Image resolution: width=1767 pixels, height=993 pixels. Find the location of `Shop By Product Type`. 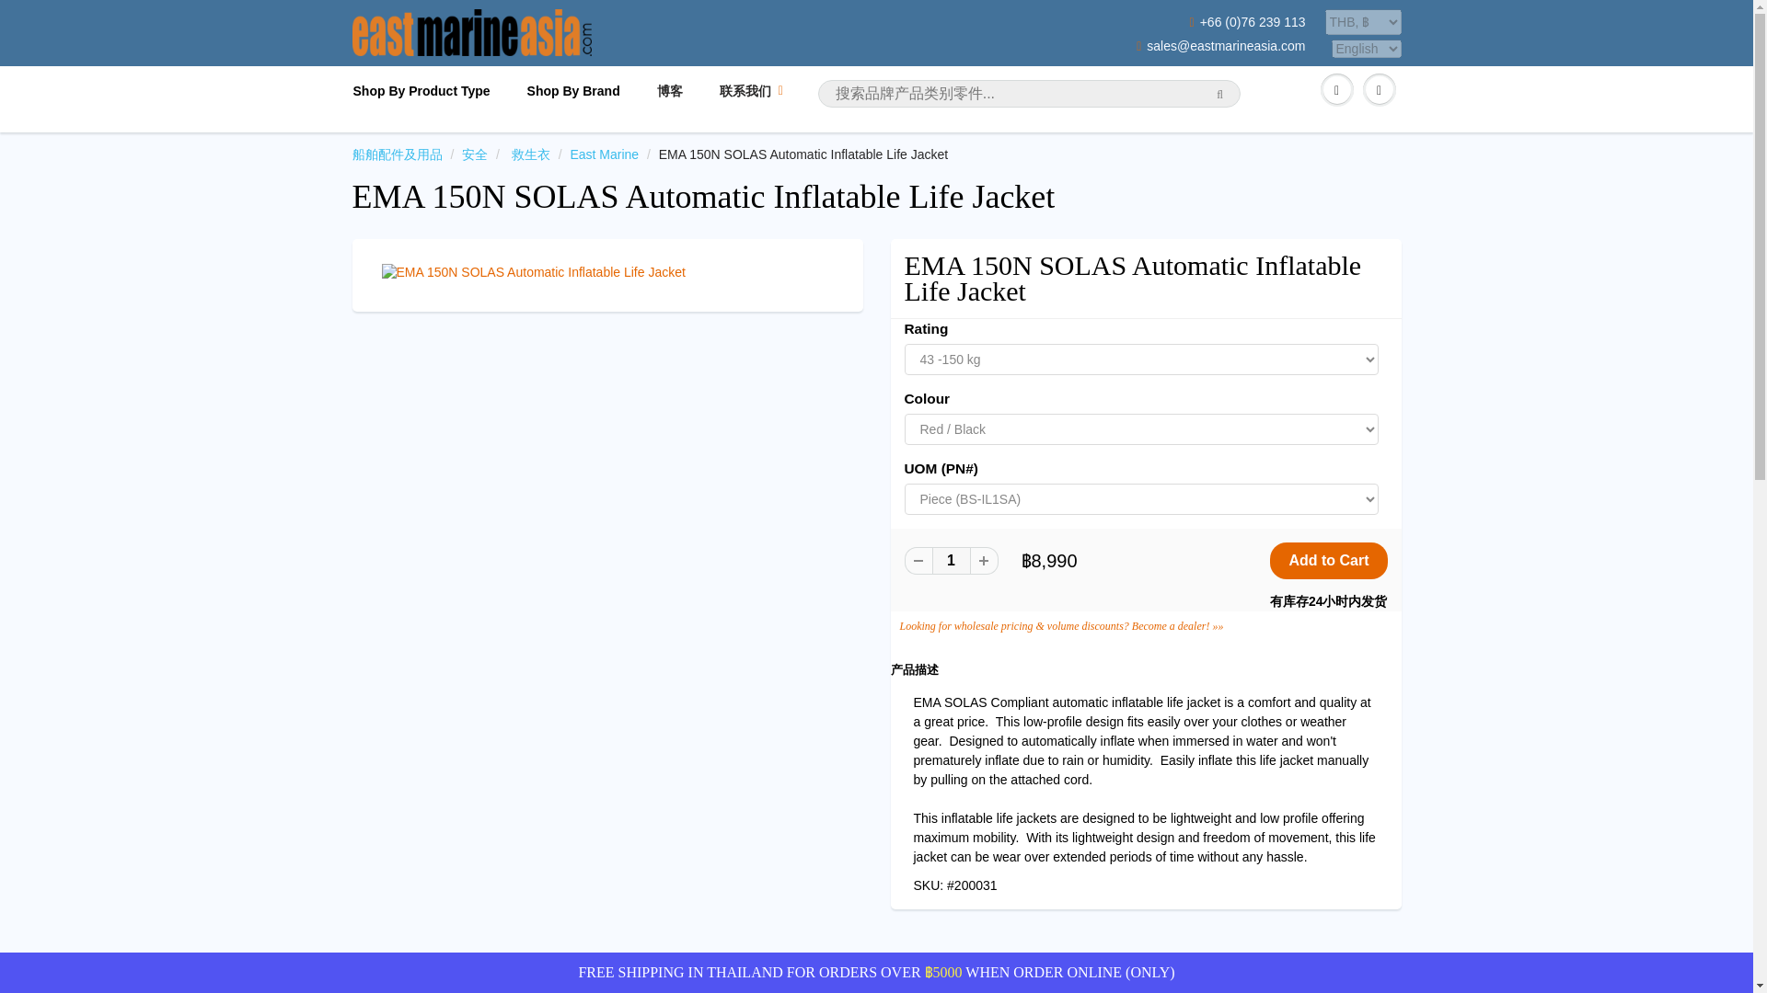

Shop By Product Type is located at coordinates (431, 86).